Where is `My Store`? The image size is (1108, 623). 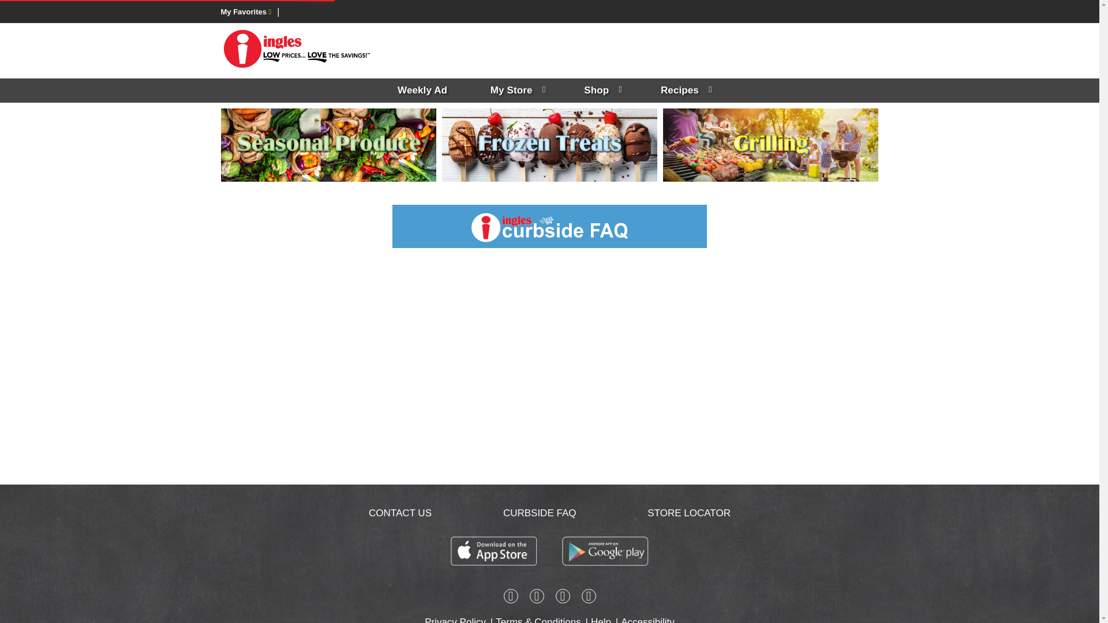 My Store is located at coordinates (516, 91).